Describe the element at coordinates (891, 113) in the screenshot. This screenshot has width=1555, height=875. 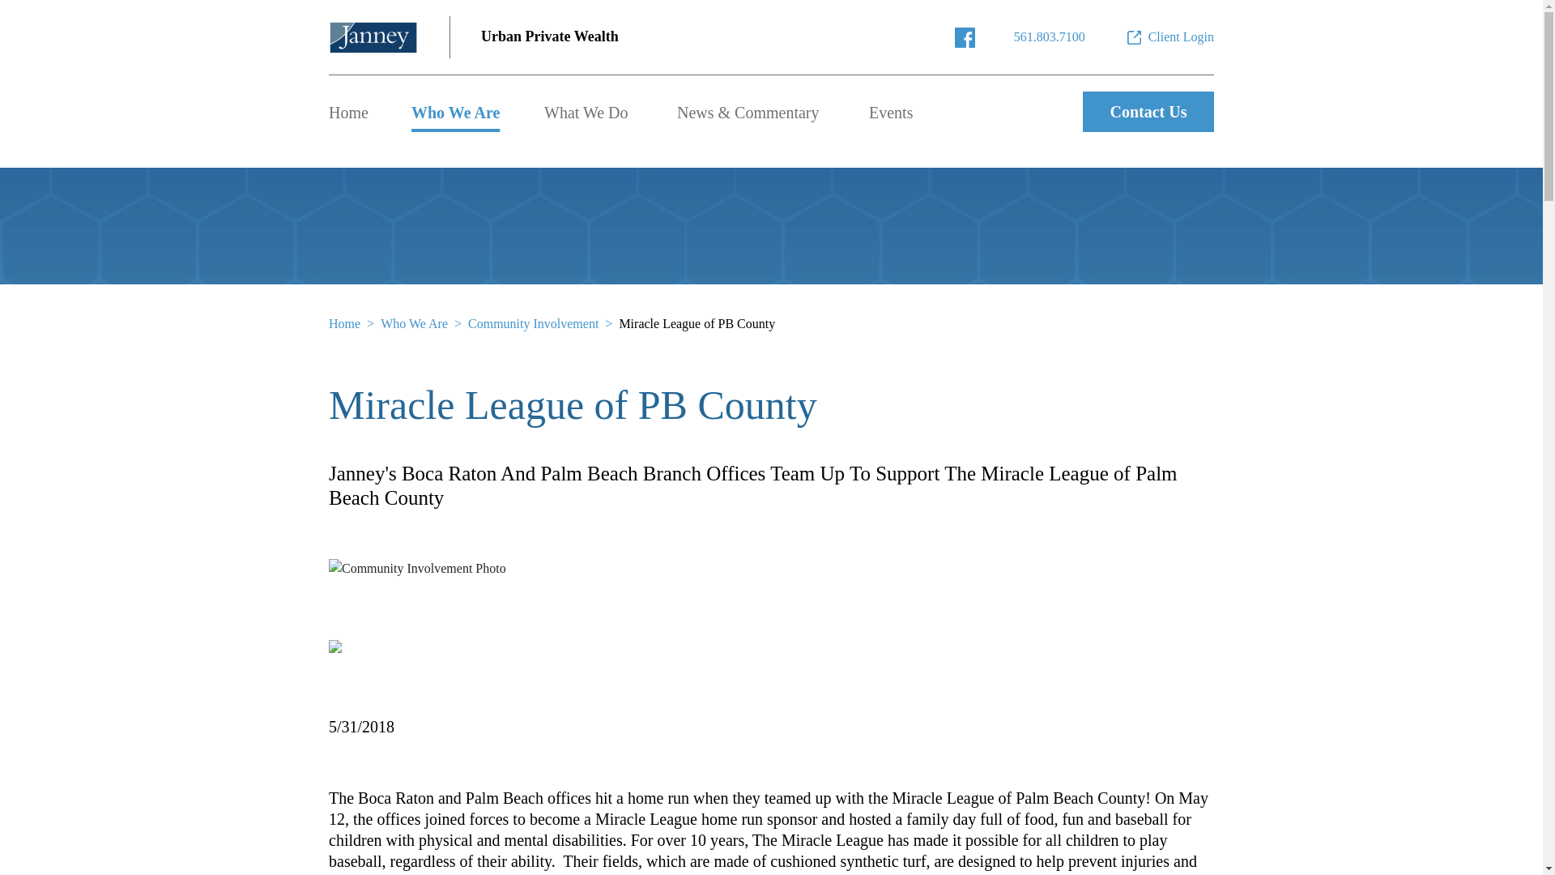
I see `Events` at that location.